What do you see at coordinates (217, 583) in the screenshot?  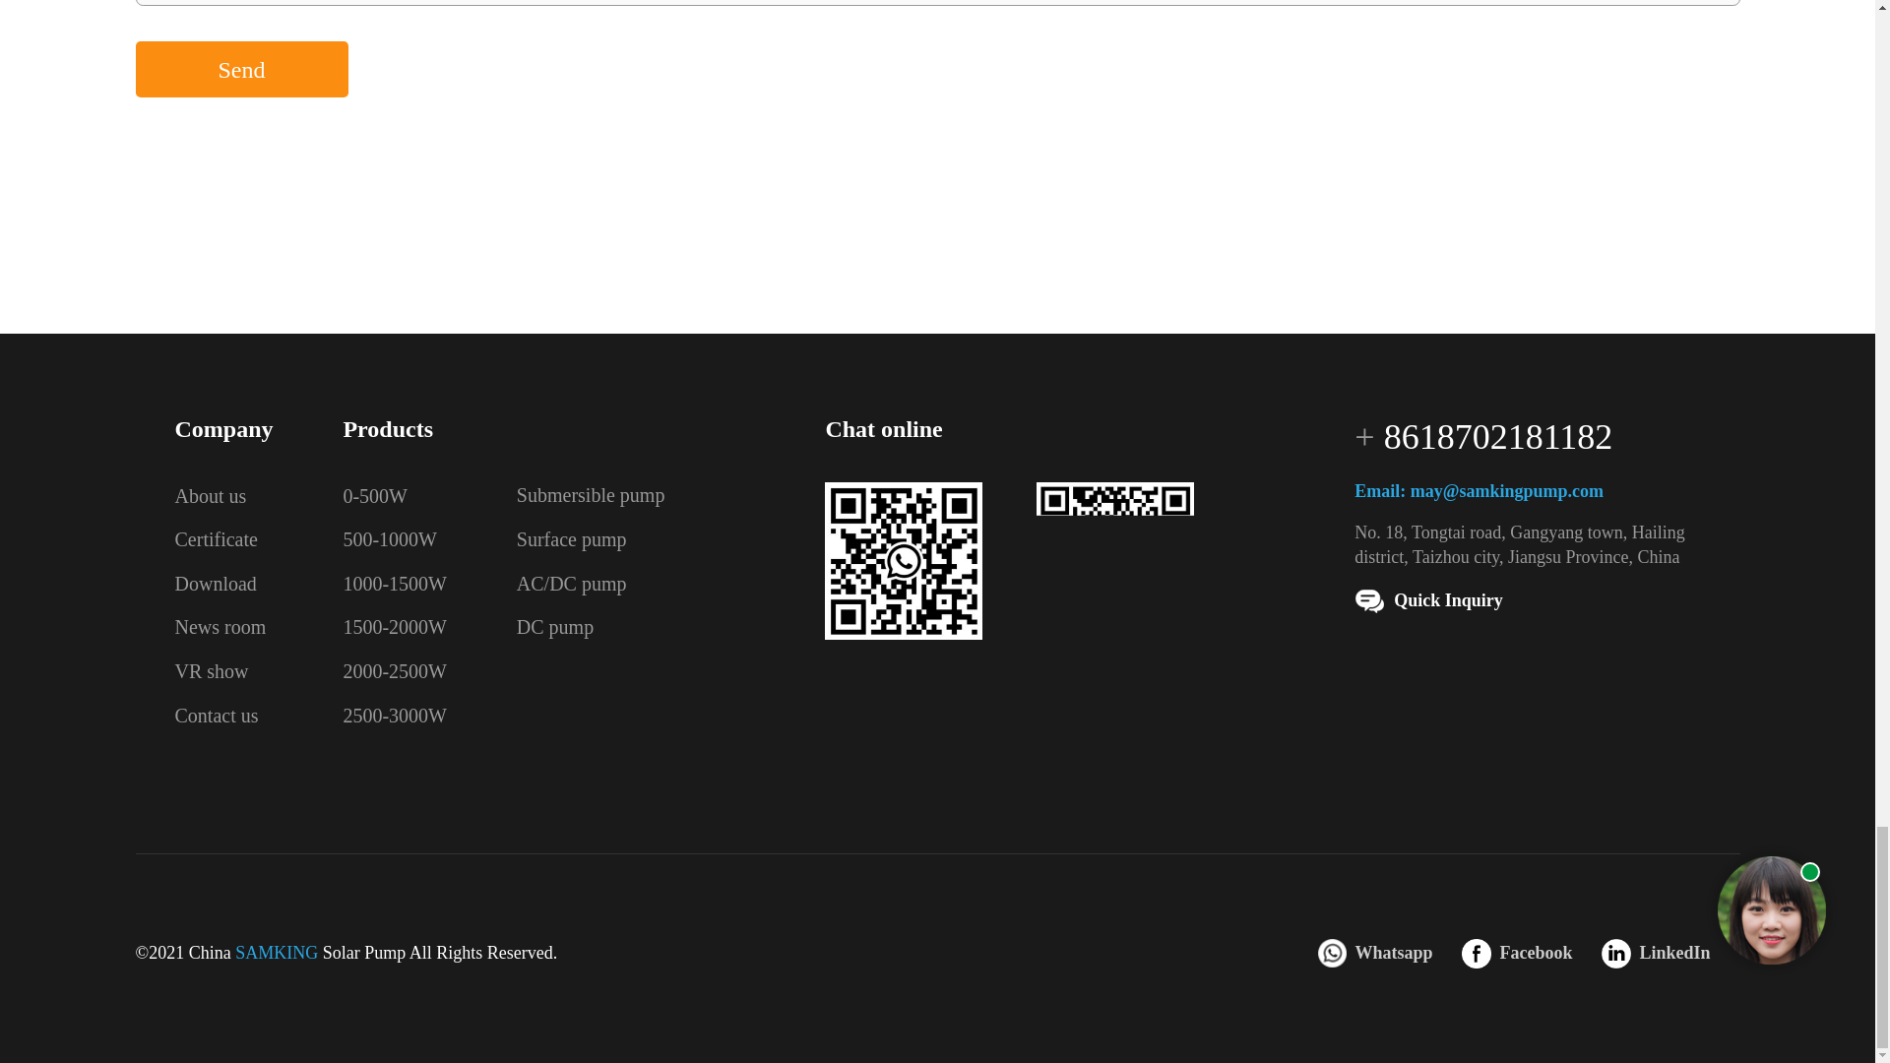 I see `Download` at bounding box center [217, 583].